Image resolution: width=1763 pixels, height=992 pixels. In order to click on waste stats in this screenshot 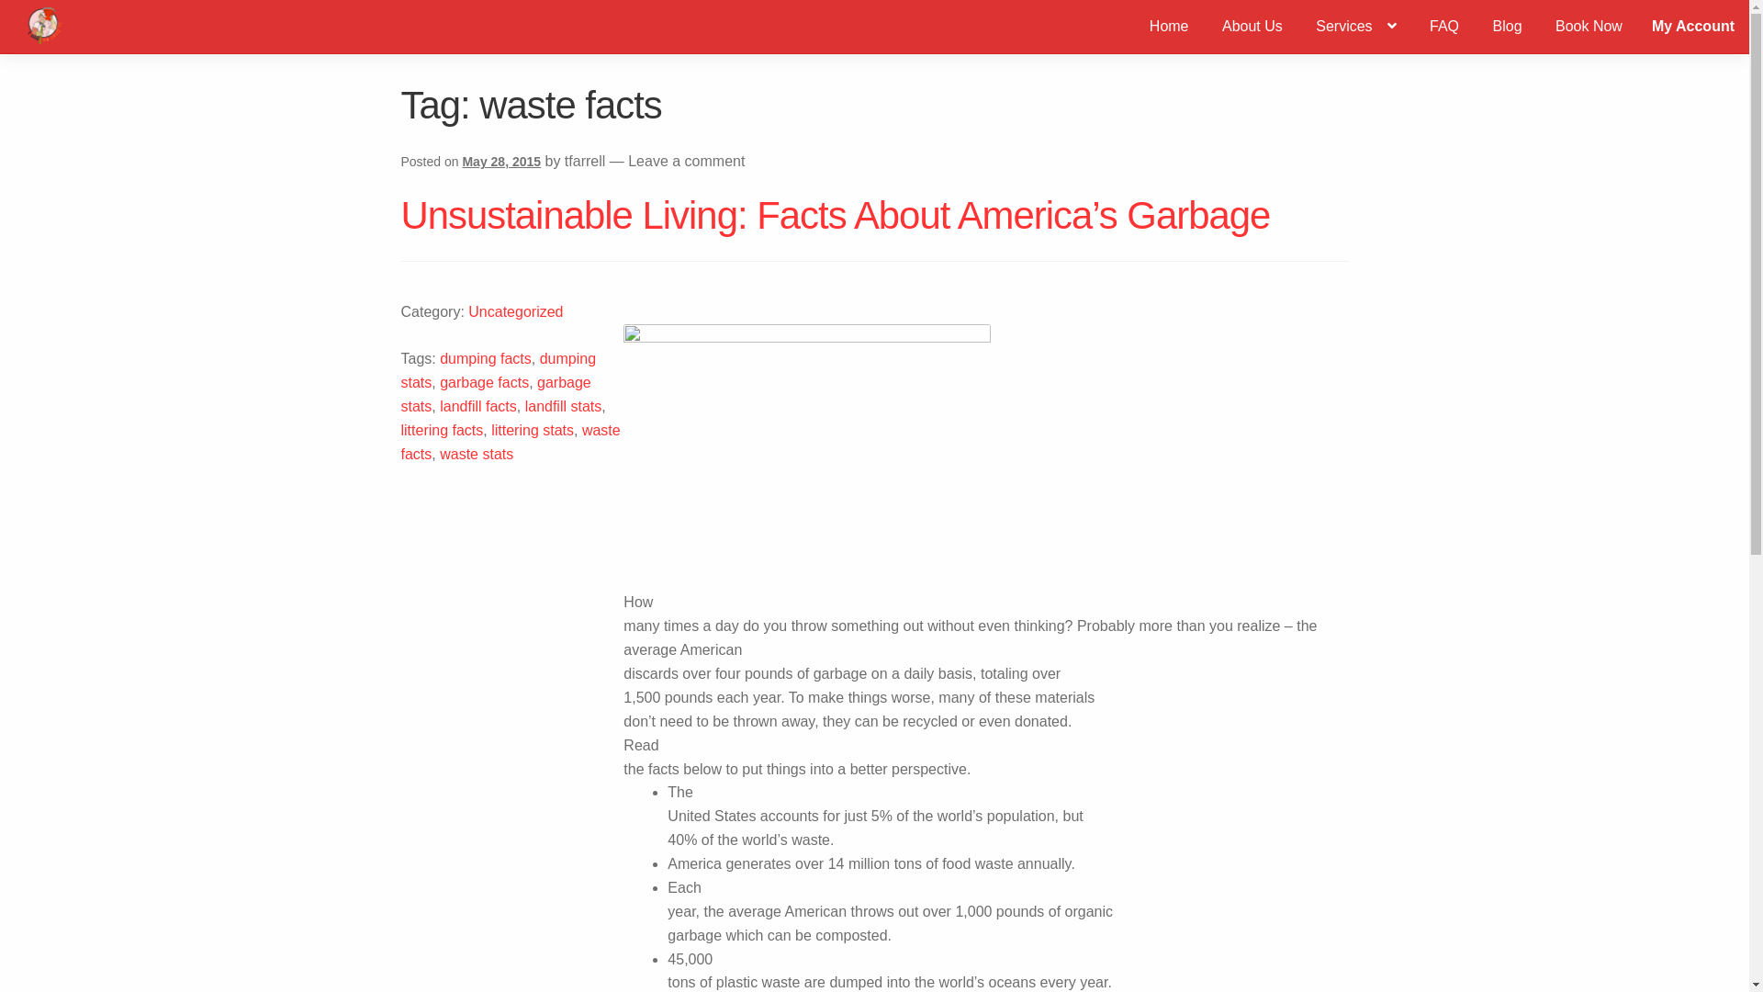, I will do `click(477, 454)`.